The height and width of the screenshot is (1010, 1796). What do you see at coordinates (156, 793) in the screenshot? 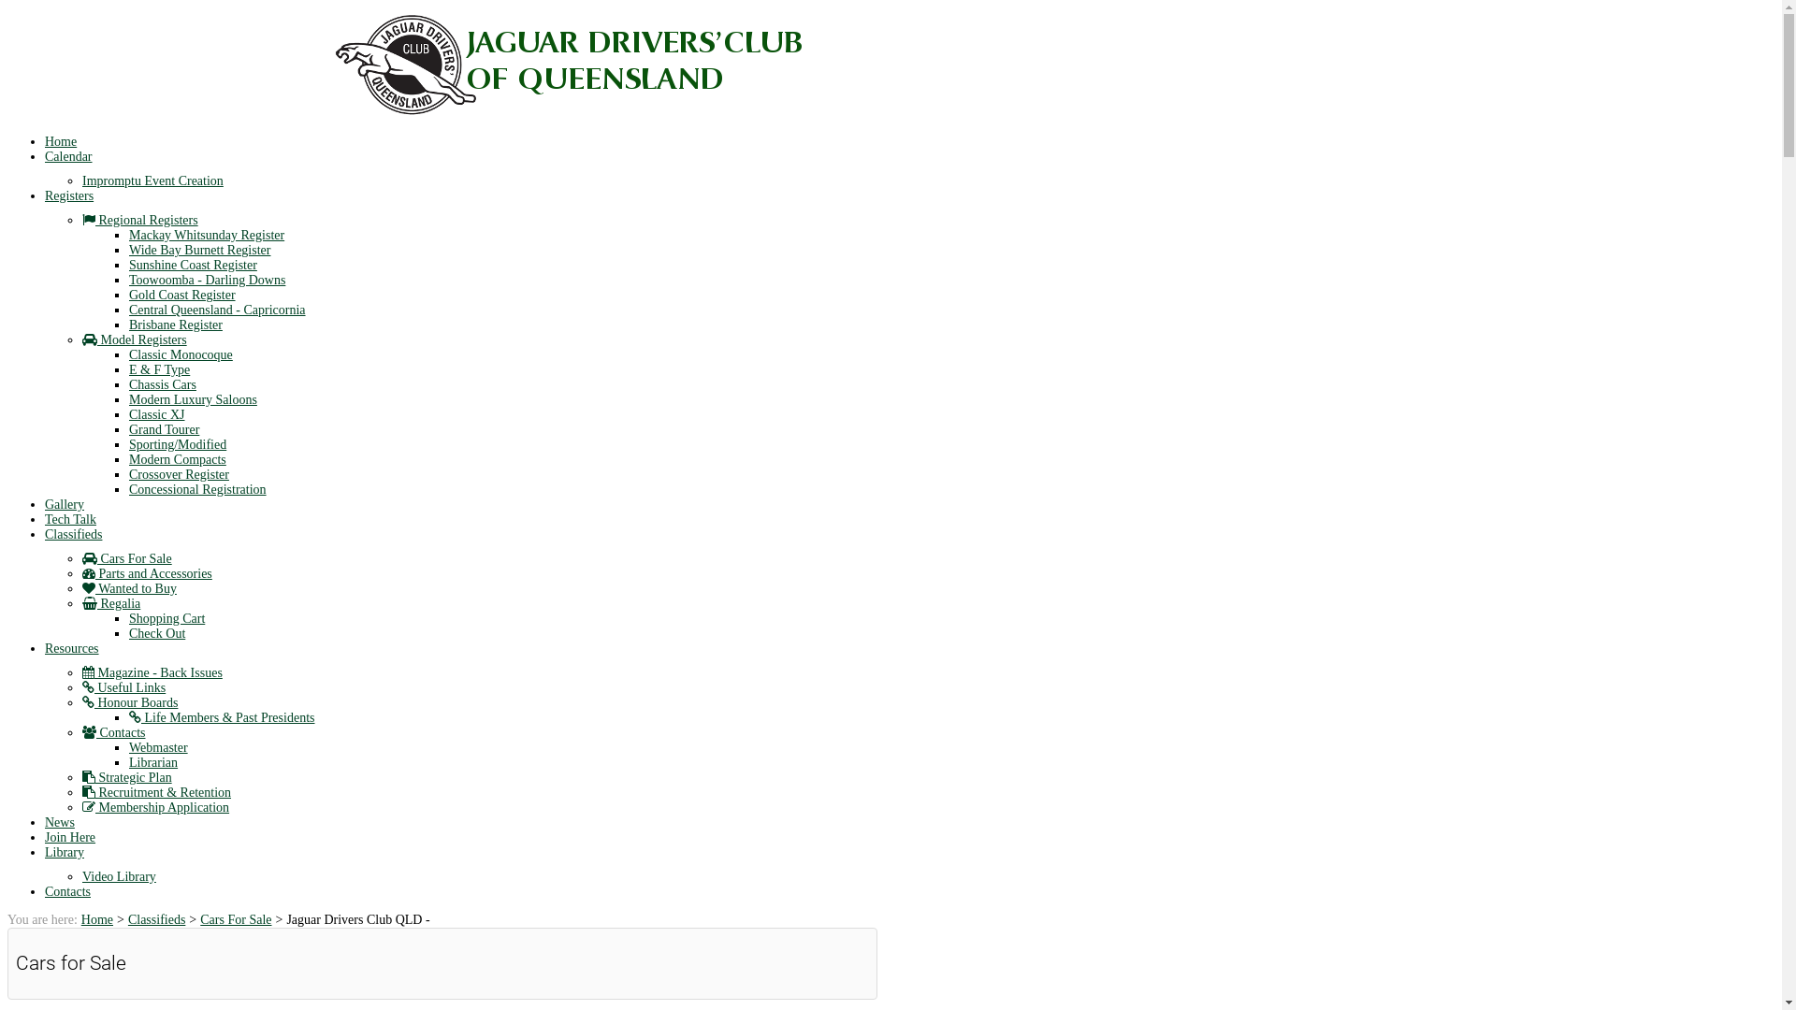
I see `Recruitment & Retention` at bounding box center [156, 793].